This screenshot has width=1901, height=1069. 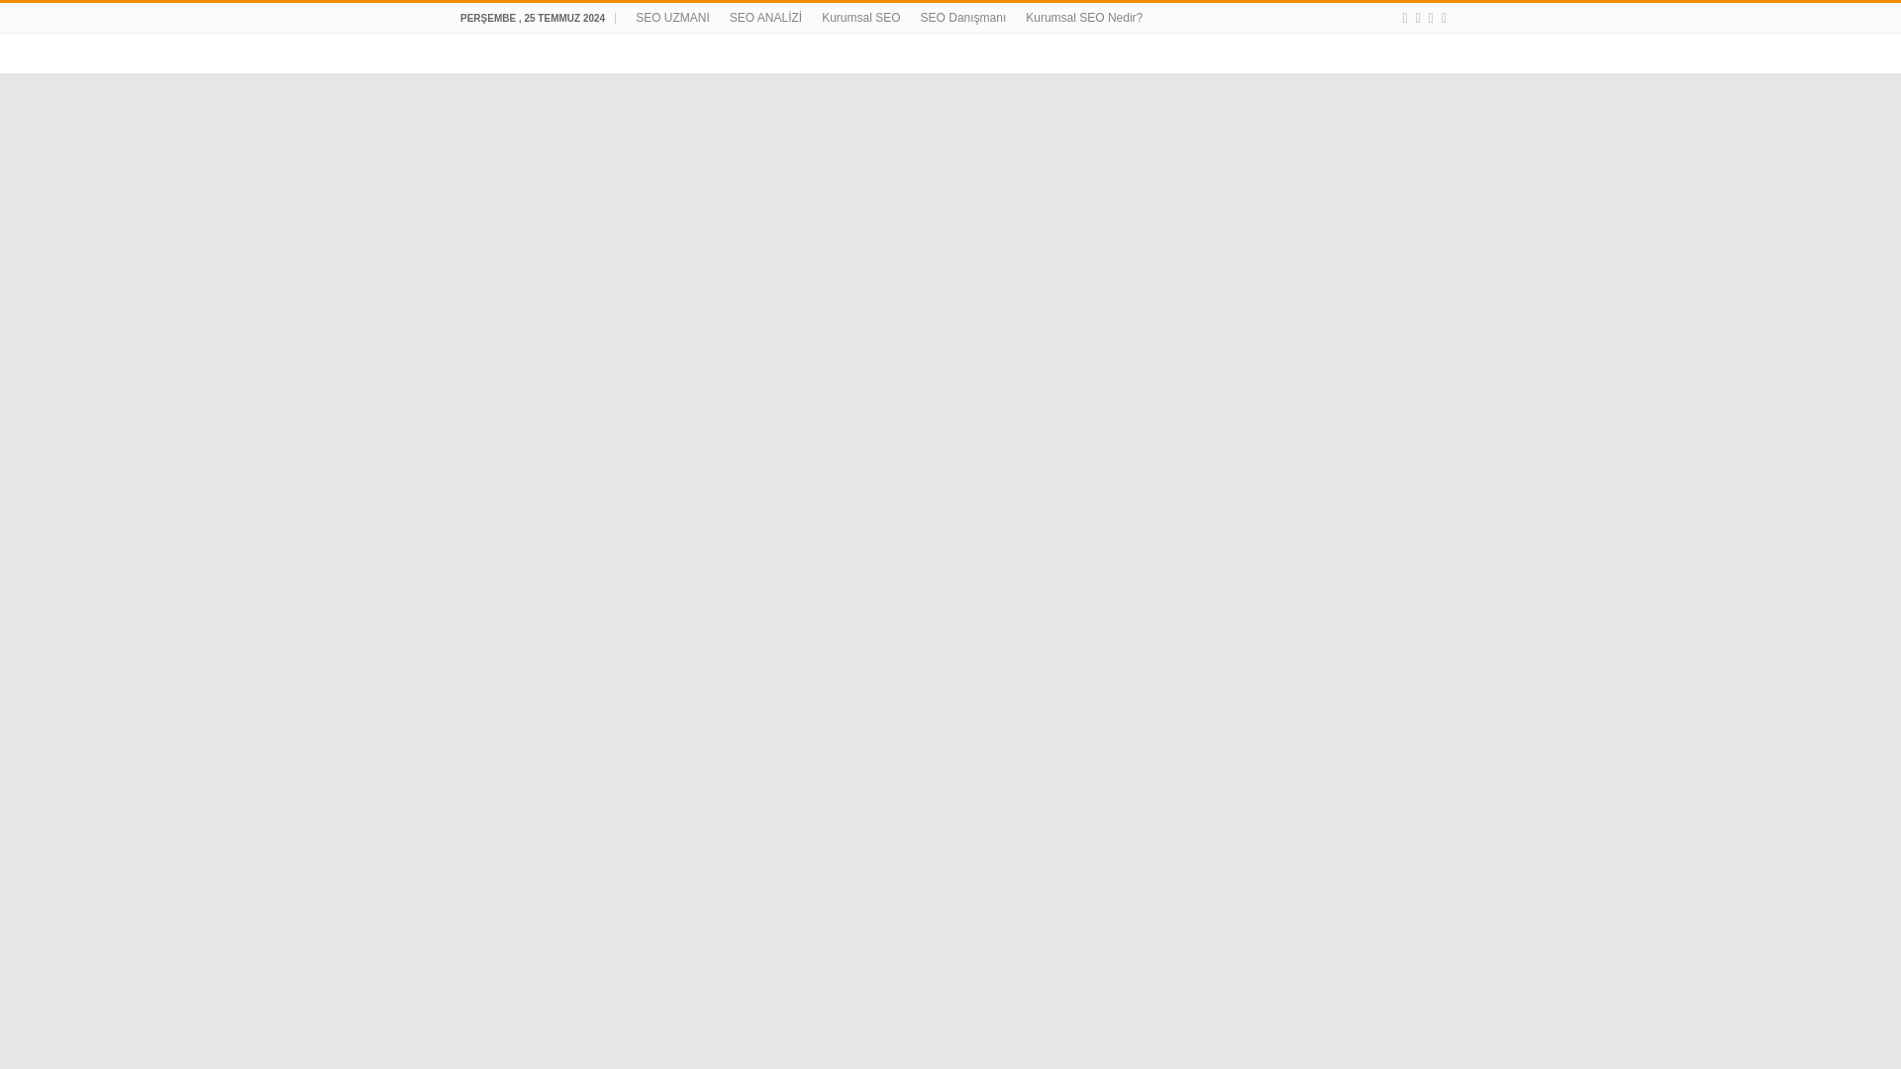 I want to click on Twitter, so click(x=1444, y=18).